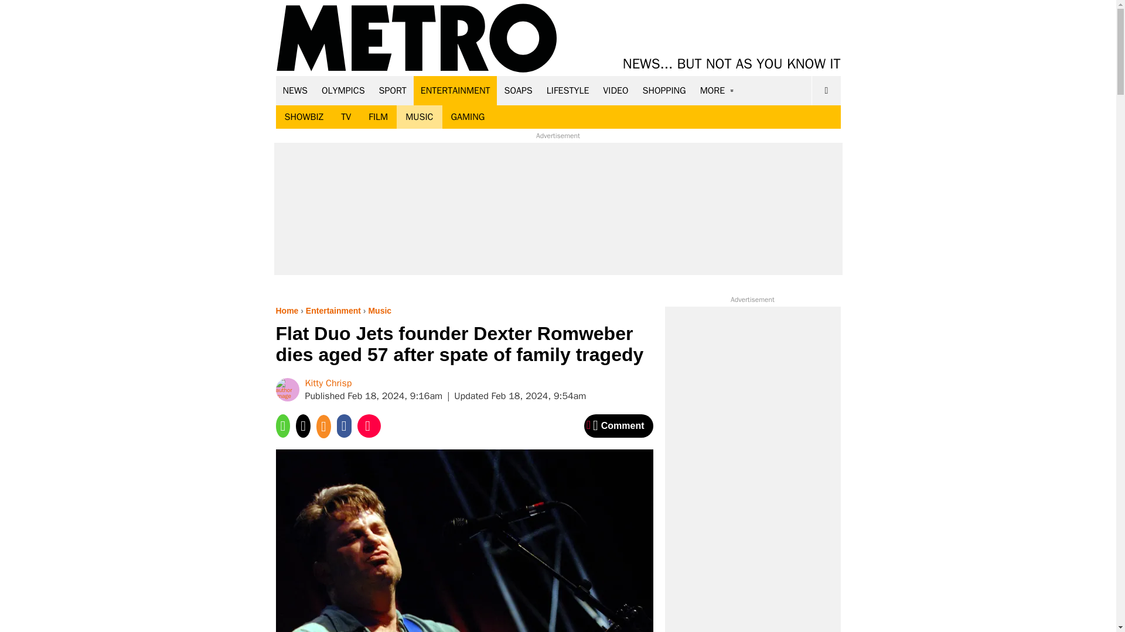 The height and width of the screenshot is (632, 1125). Describe the element at coordinates (379, 117) in the screenshot. I see `FILM` at that location.